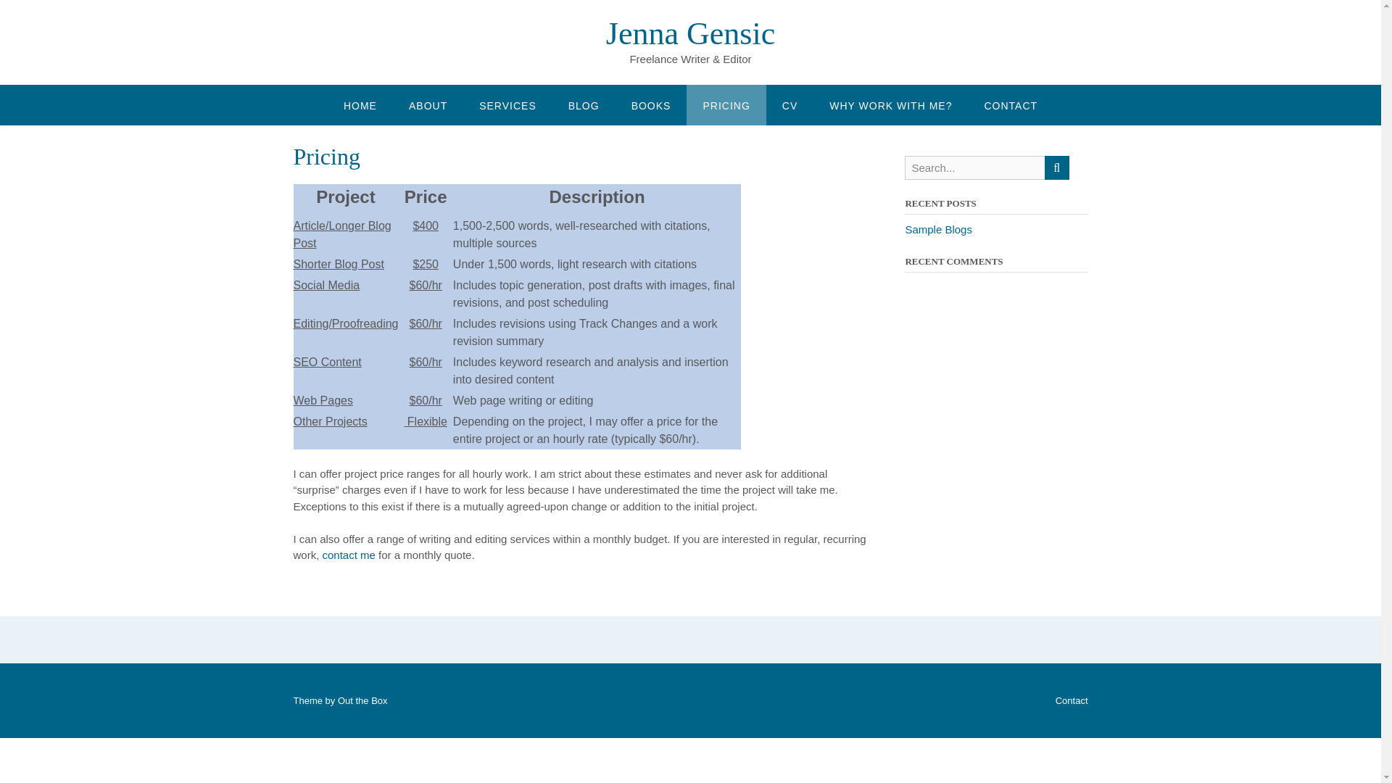 The width and height of the screenshot is (1392, 783). I want to click on CONTACT, so click(1011, 104).